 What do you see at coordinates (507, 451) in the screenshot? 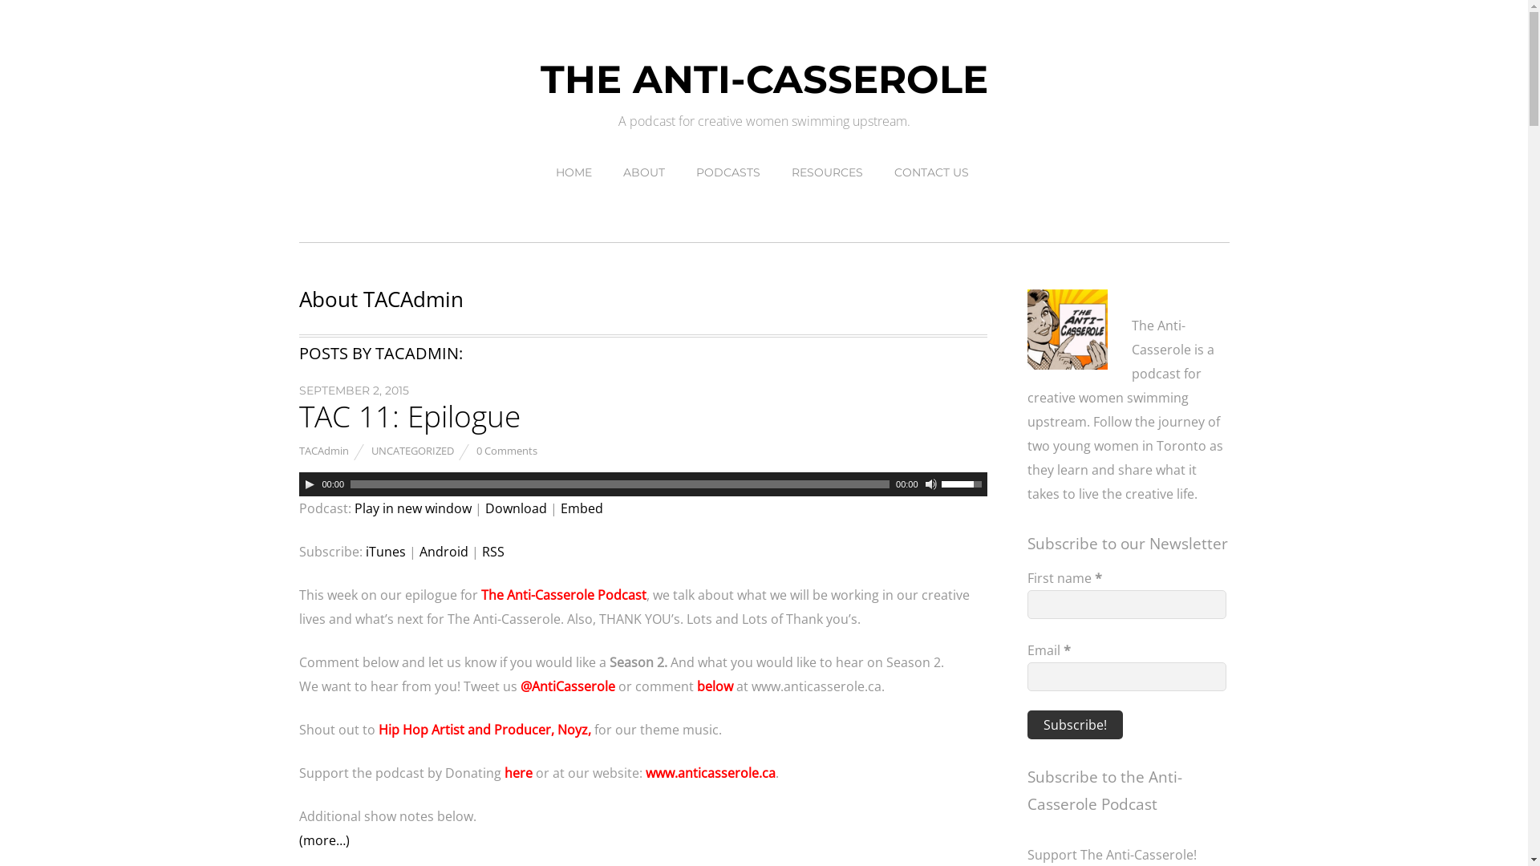
I see `0 Comments` at bounding box center [507, 451].